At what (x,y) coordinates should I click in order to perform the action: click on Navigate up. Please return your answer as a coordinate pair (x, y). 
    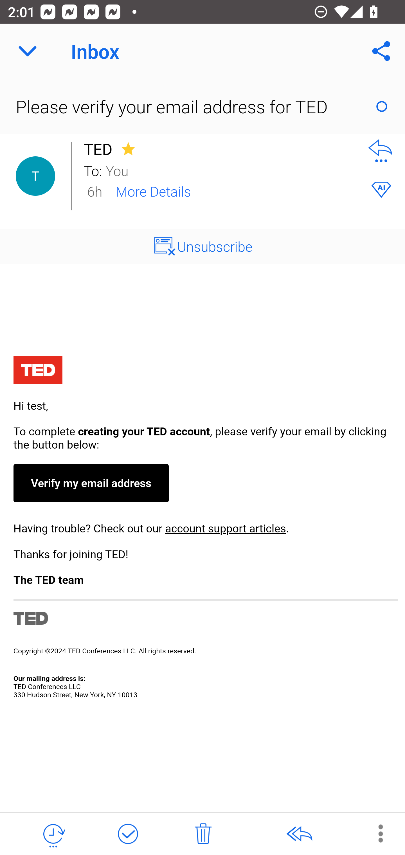
    Looking at the image, I should click on (28, 51).